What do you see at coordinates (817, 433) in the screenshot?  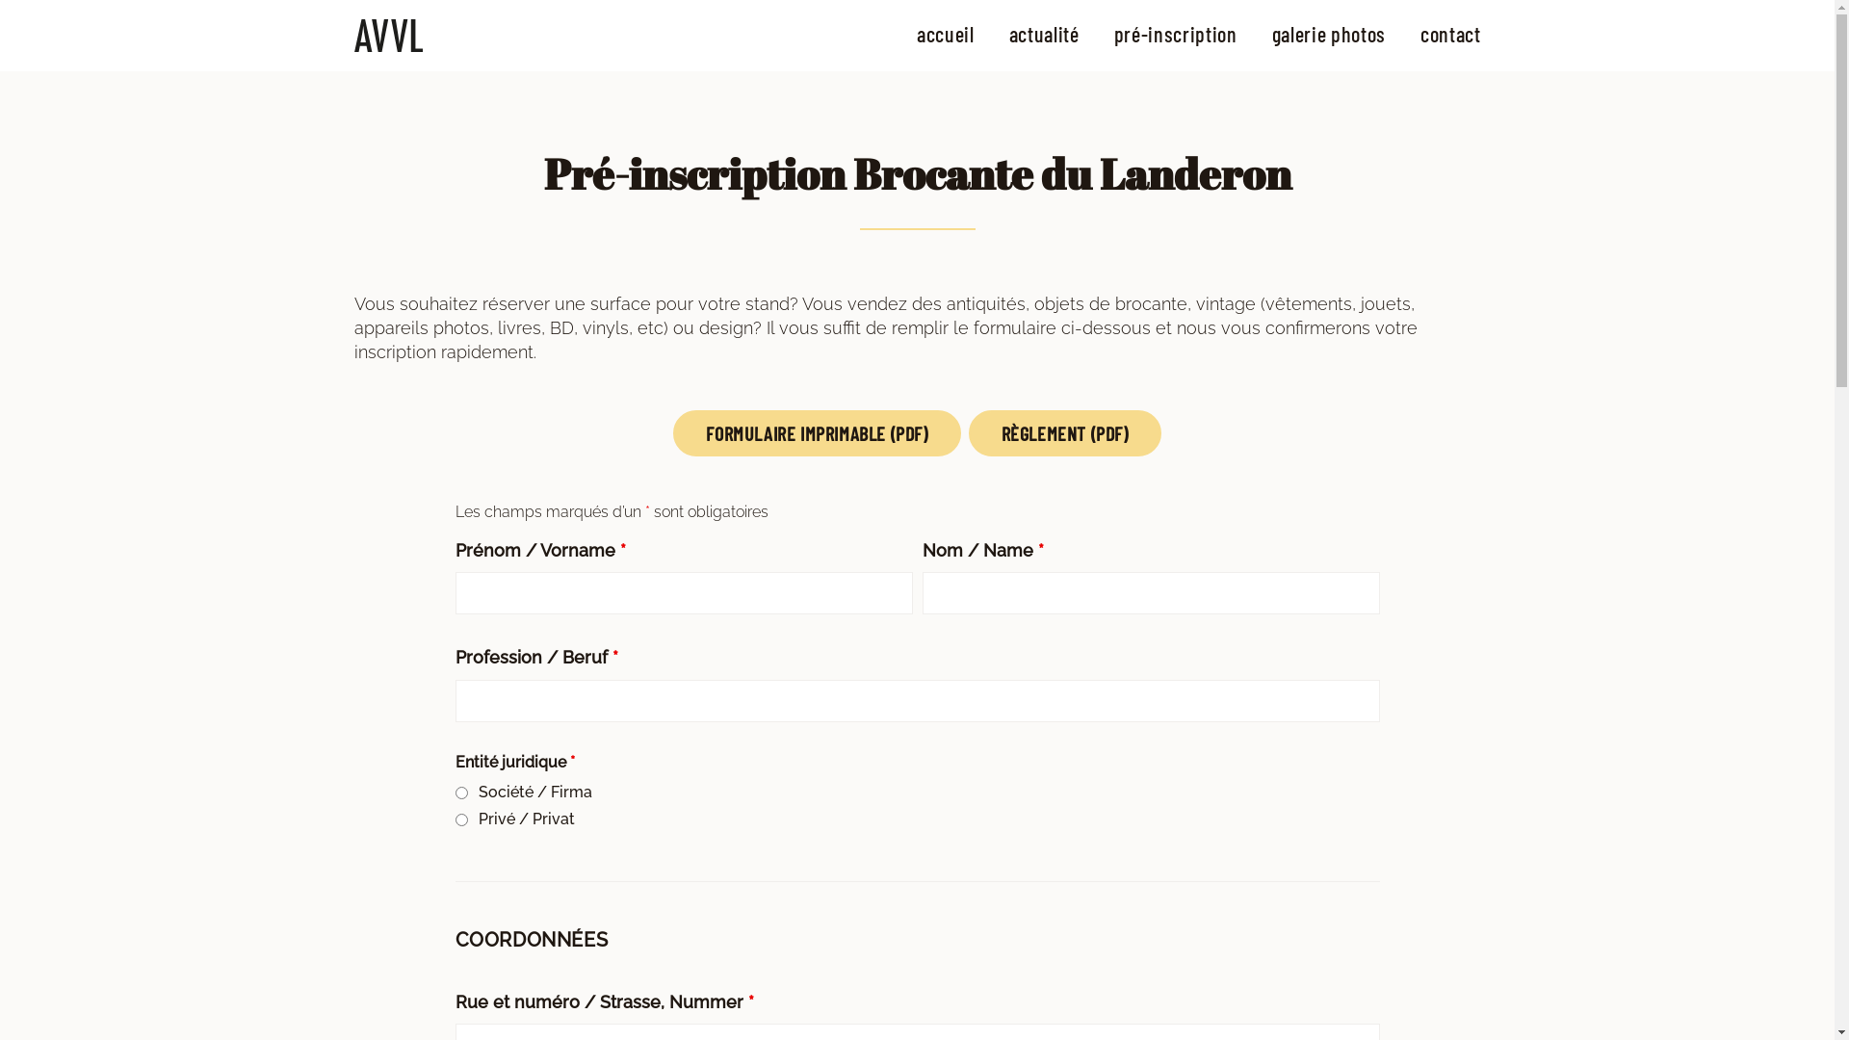 I see `FORMULAIRE IMPRIMABLE (PDF)` at bounding box center [817, 433].